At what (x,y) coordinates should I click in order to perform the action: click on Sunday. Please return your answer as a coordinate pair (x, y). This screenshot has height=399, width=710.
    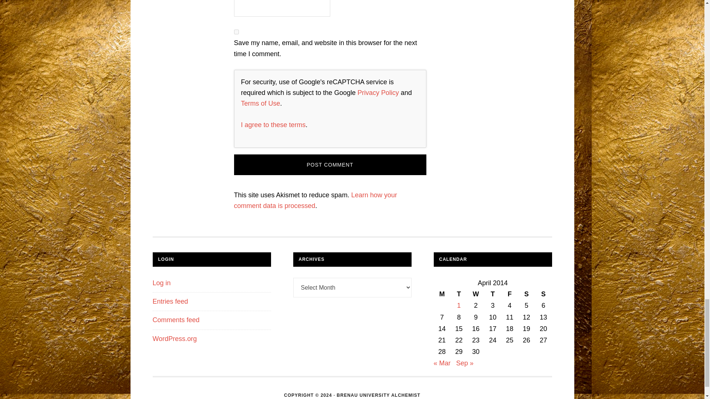
    Looking at the image, I should click on (544, 294).